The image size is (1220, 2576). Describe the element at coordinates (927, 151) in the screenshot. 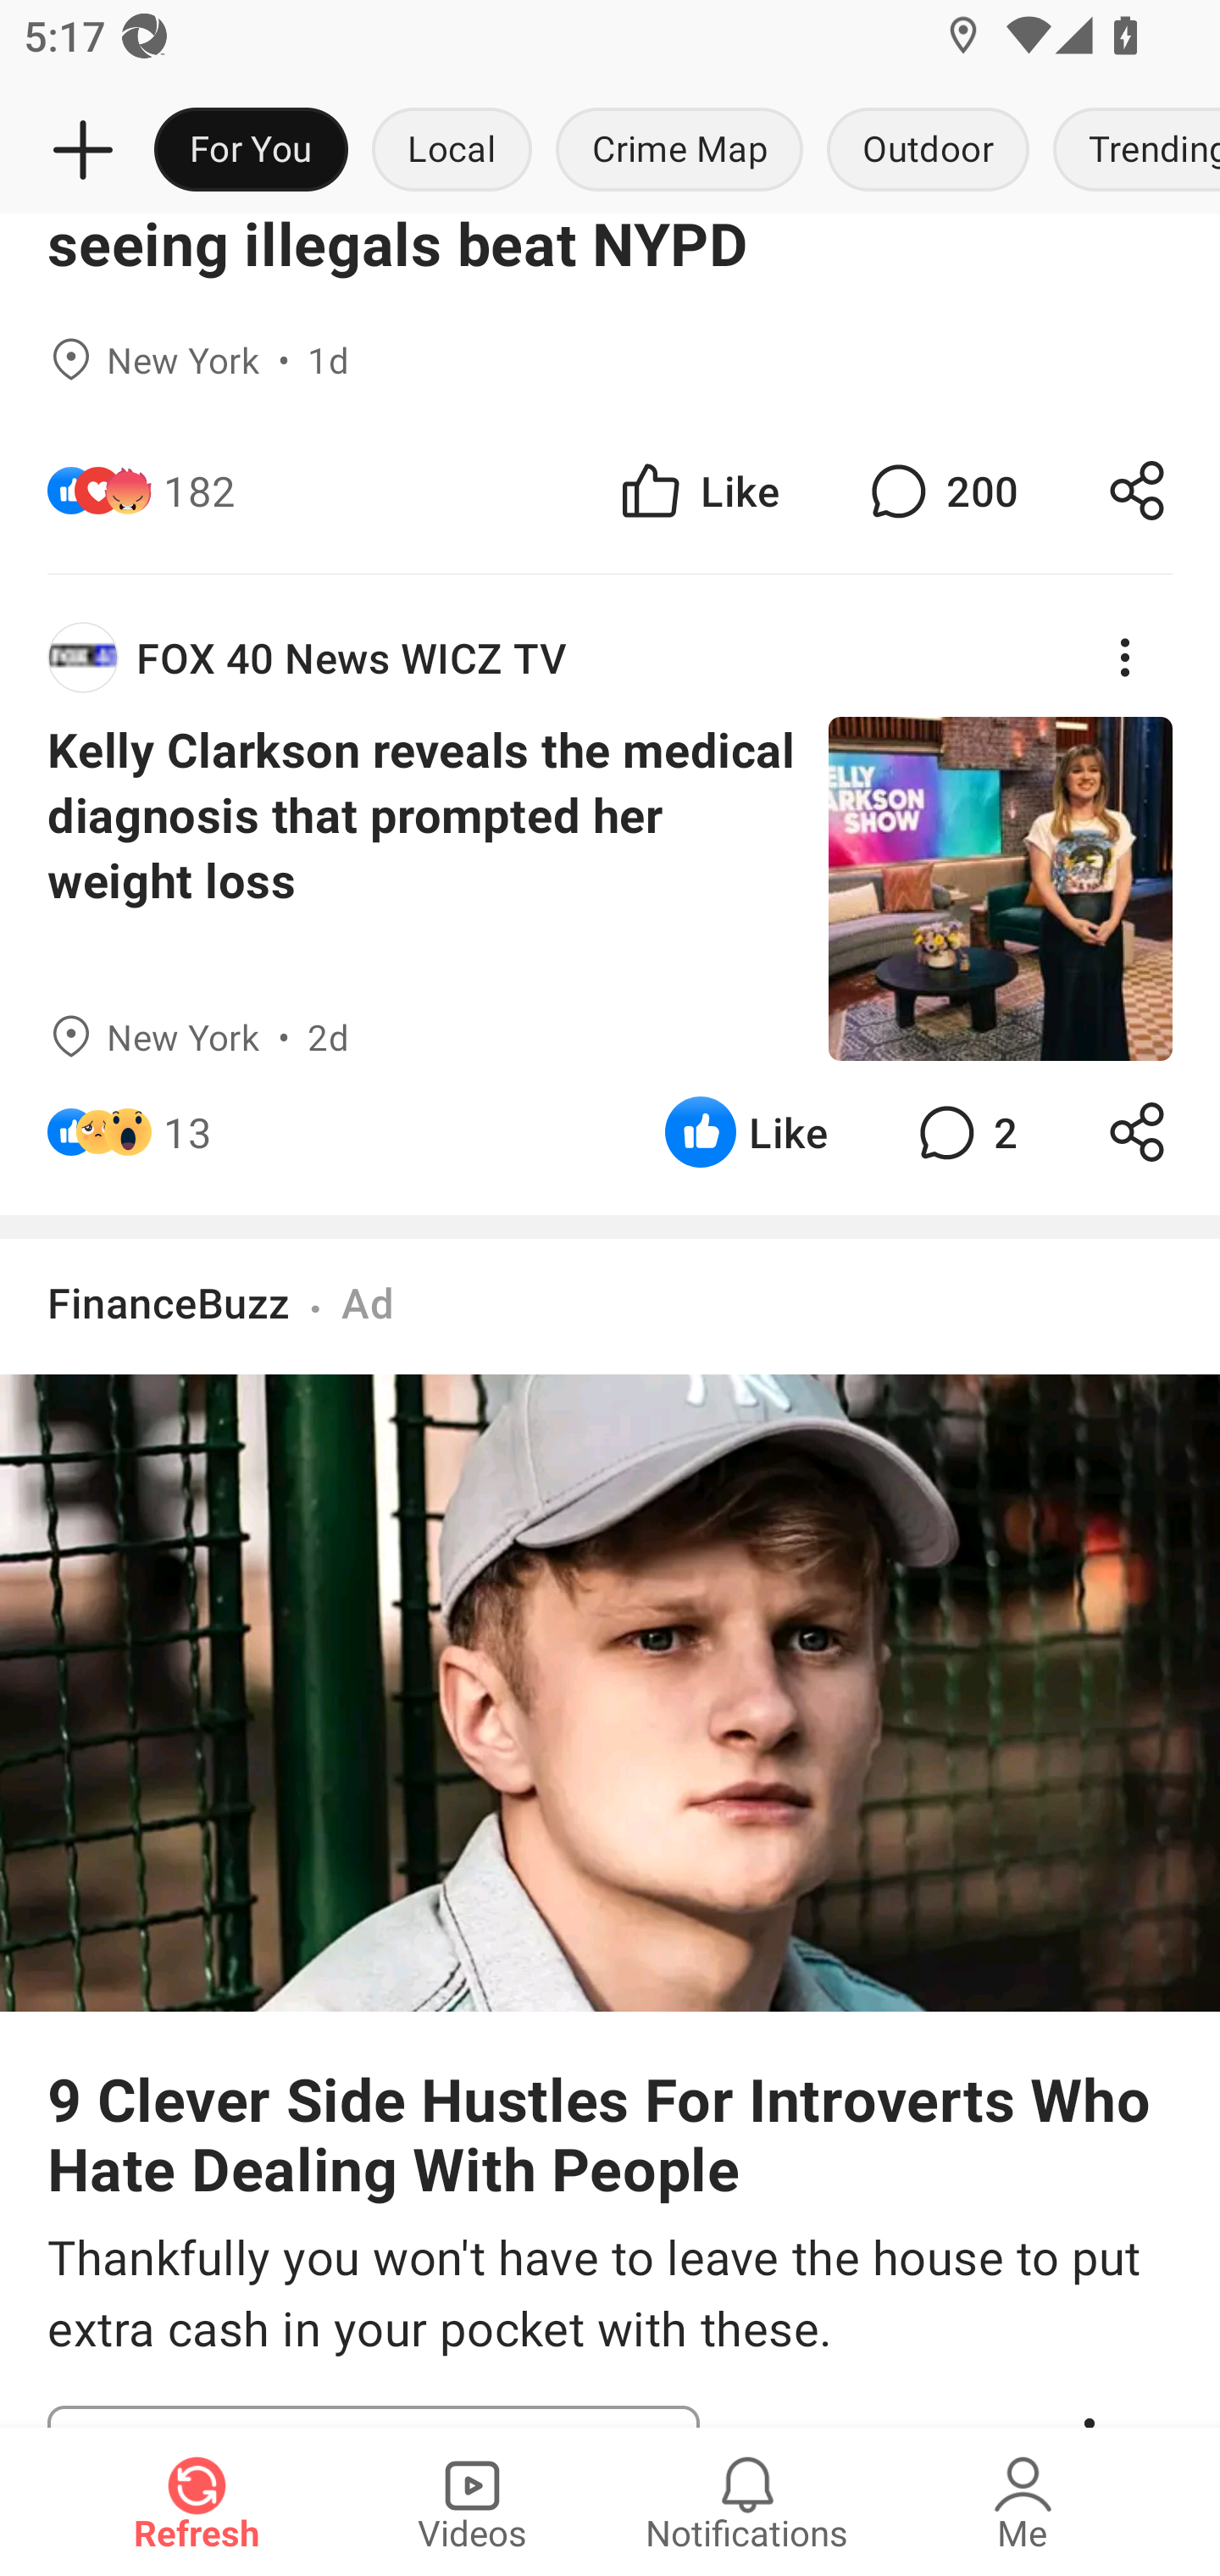

I see `Outdoor` at that location.